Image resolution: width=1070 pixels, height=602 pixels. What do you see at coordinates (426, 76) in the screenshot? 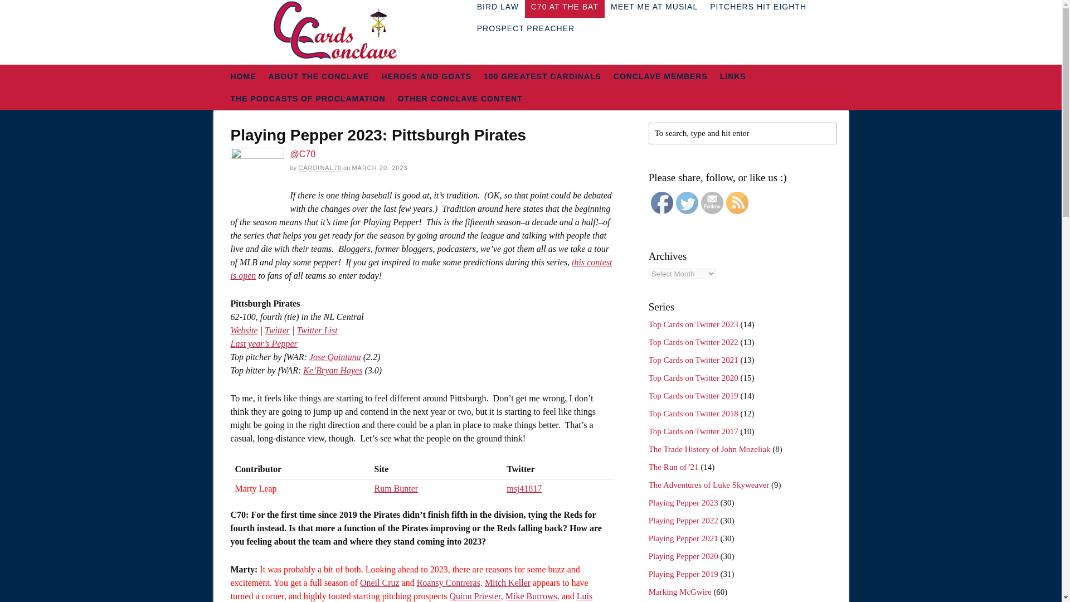
I see `HEROES AND GOATS` at bounding box center [426, 76].